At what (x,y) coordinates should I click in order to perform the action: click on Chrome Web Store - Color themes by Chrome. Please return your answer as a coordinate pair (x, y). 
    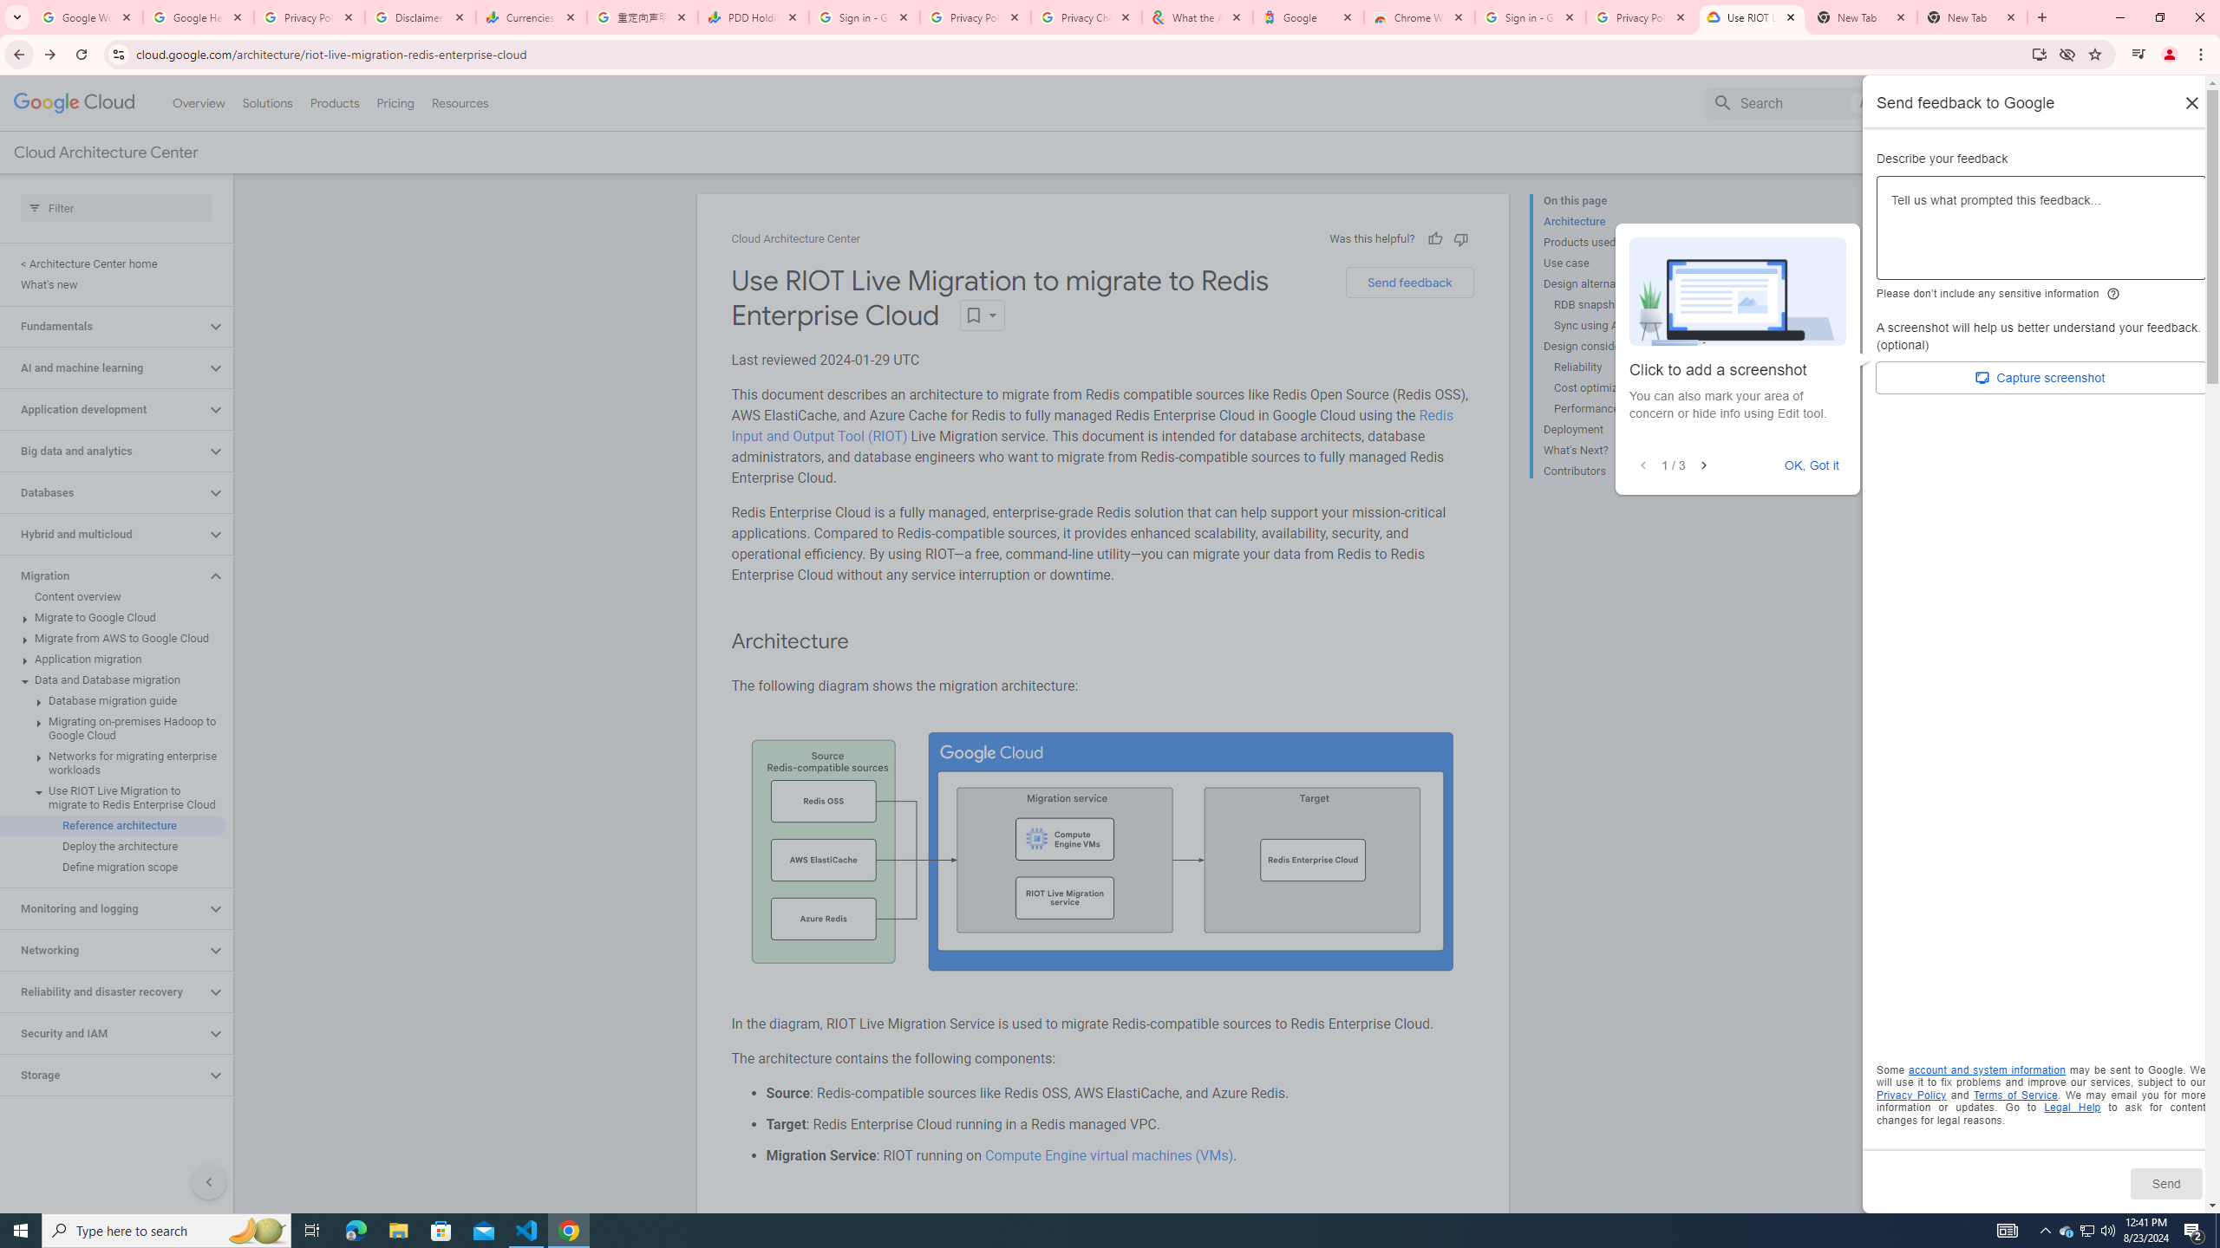
    Looking at the image, I should click on (1420, 17).